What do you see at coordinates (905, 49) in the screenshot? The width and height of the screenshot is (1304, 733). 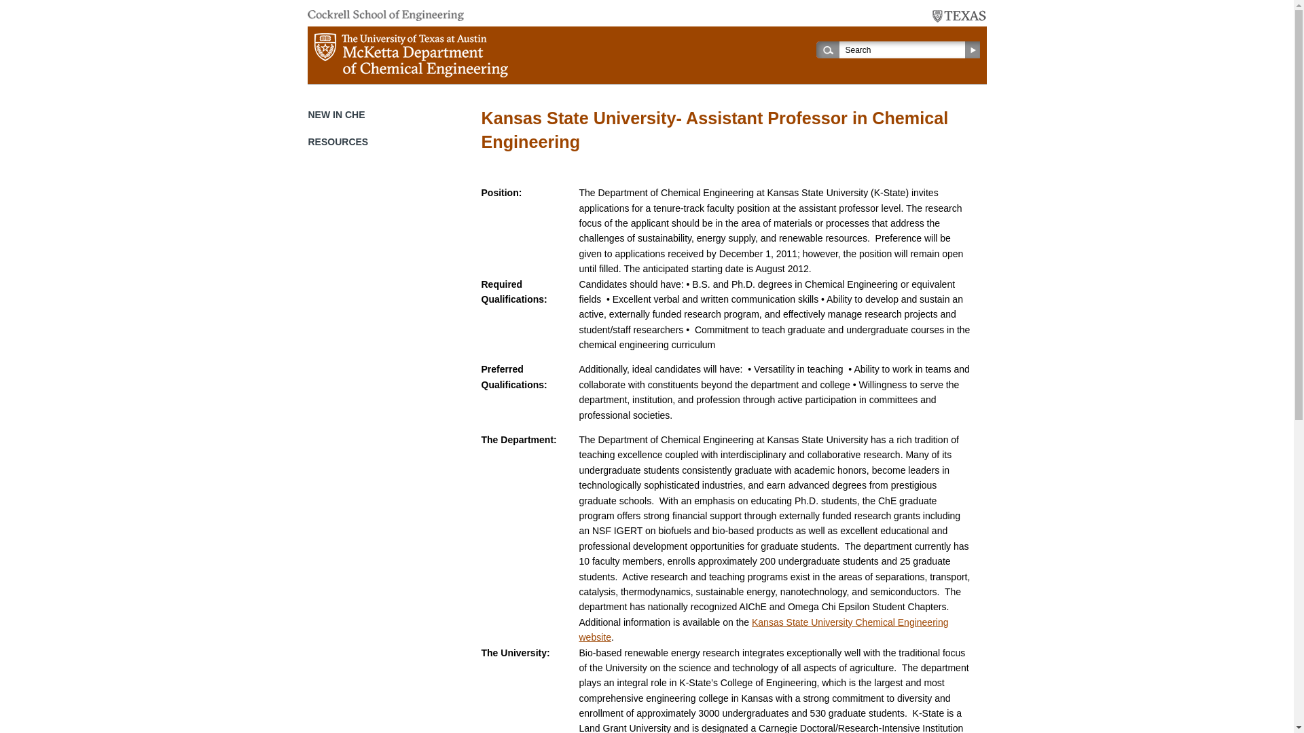 I see `Search` at bounding box center [905, 49].